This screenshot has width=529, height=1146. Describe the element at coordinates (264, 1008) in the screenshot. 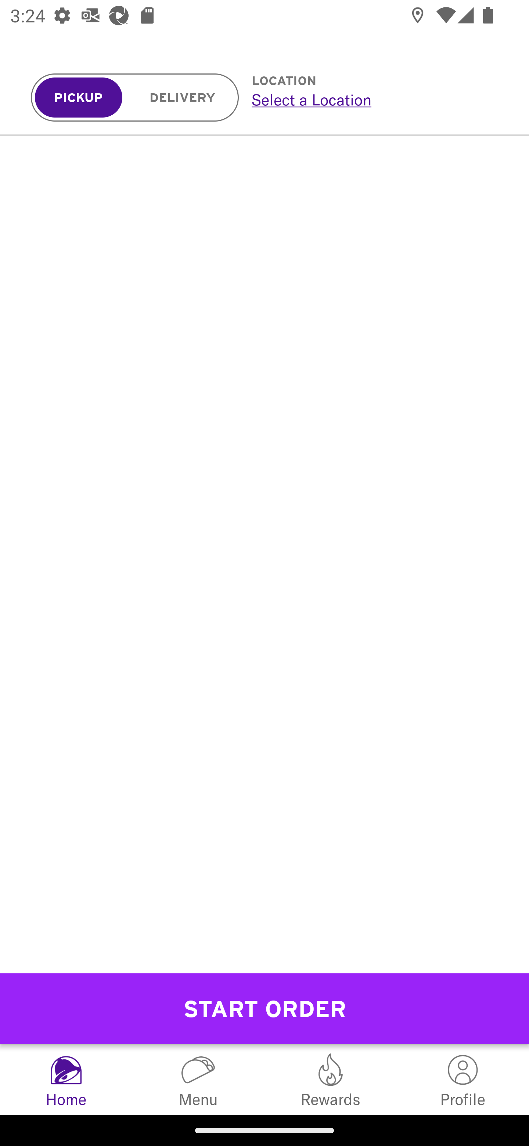

I see `START ORDER` at that location.